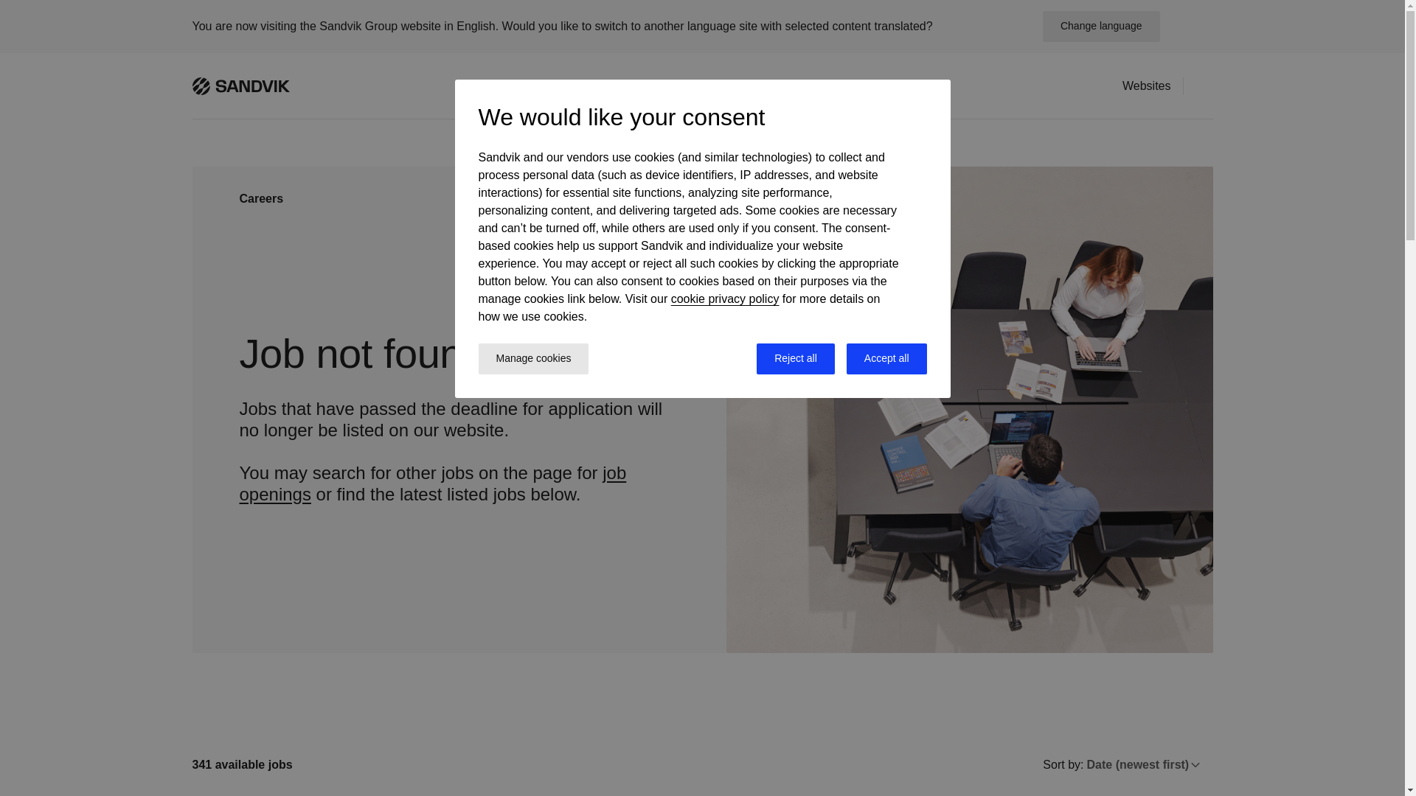  What do you see at coordinates (534, 85) in the screenshot?
I see `Offerings` at bounding box center [534, 85].